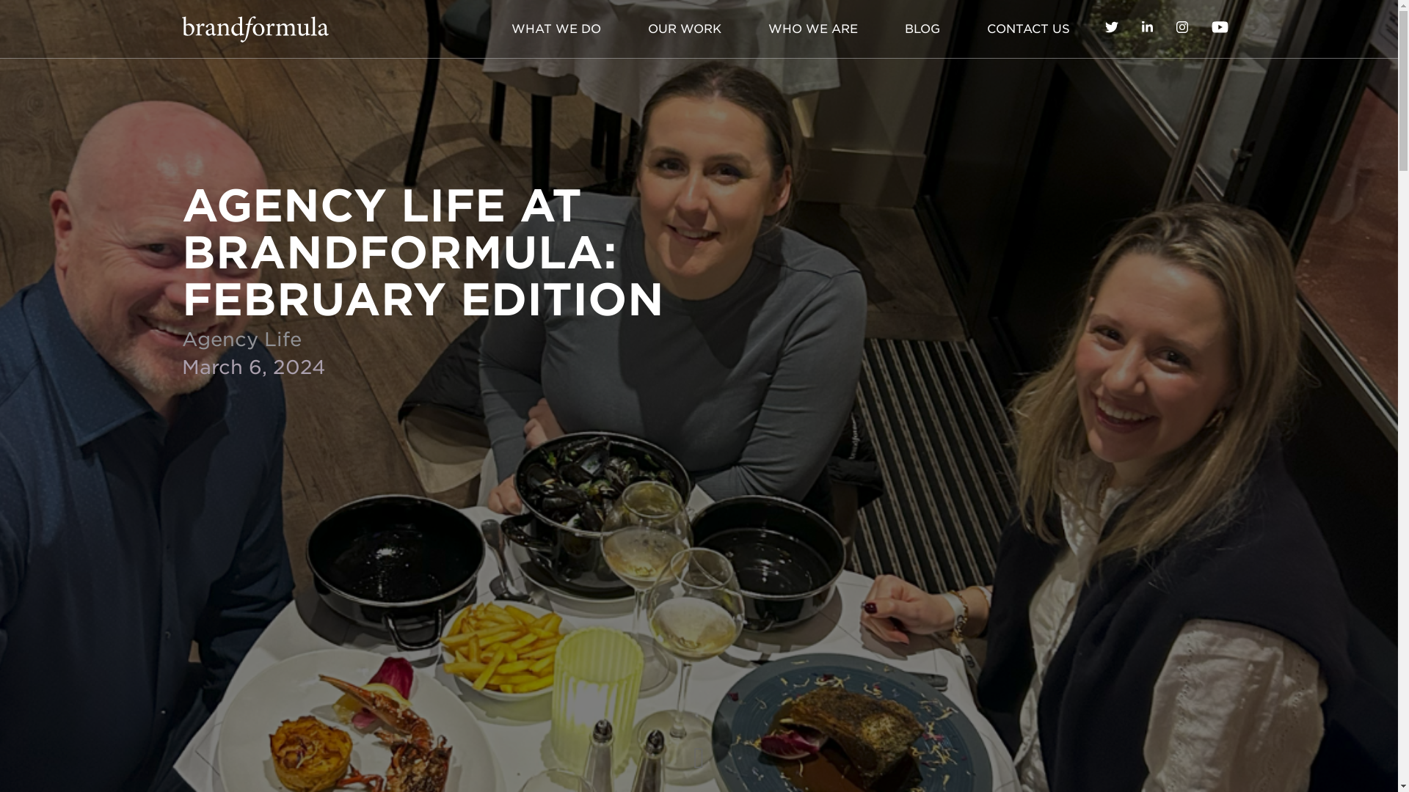 The image size is (1409, 792). I want to click on Agency Life, so click(241, 339).